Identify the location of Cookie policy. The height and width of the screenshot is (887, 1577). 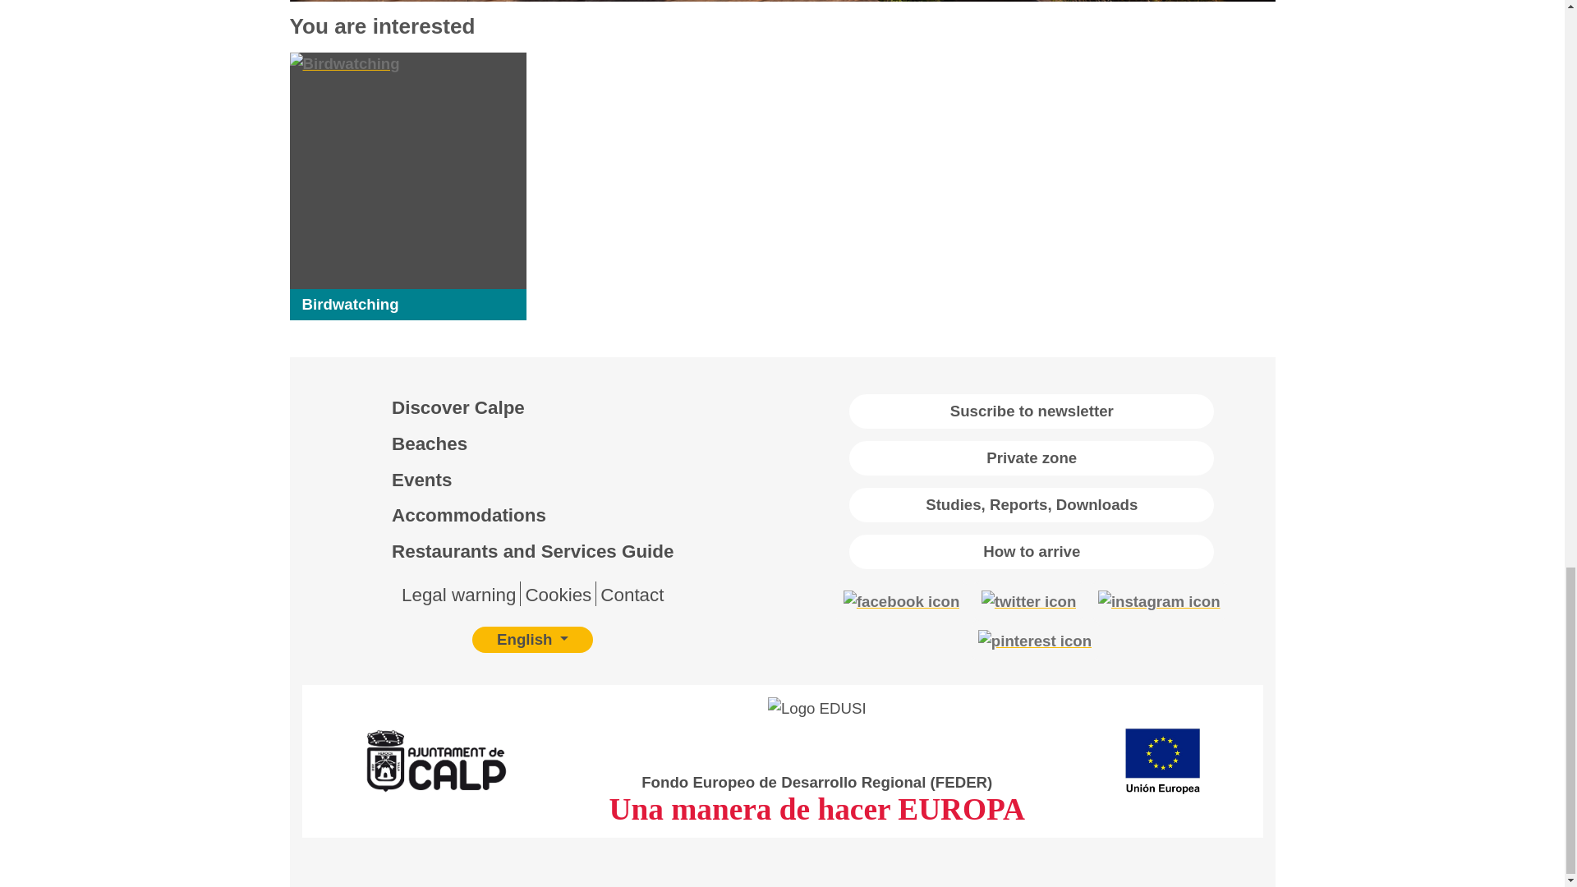
(559, 595).